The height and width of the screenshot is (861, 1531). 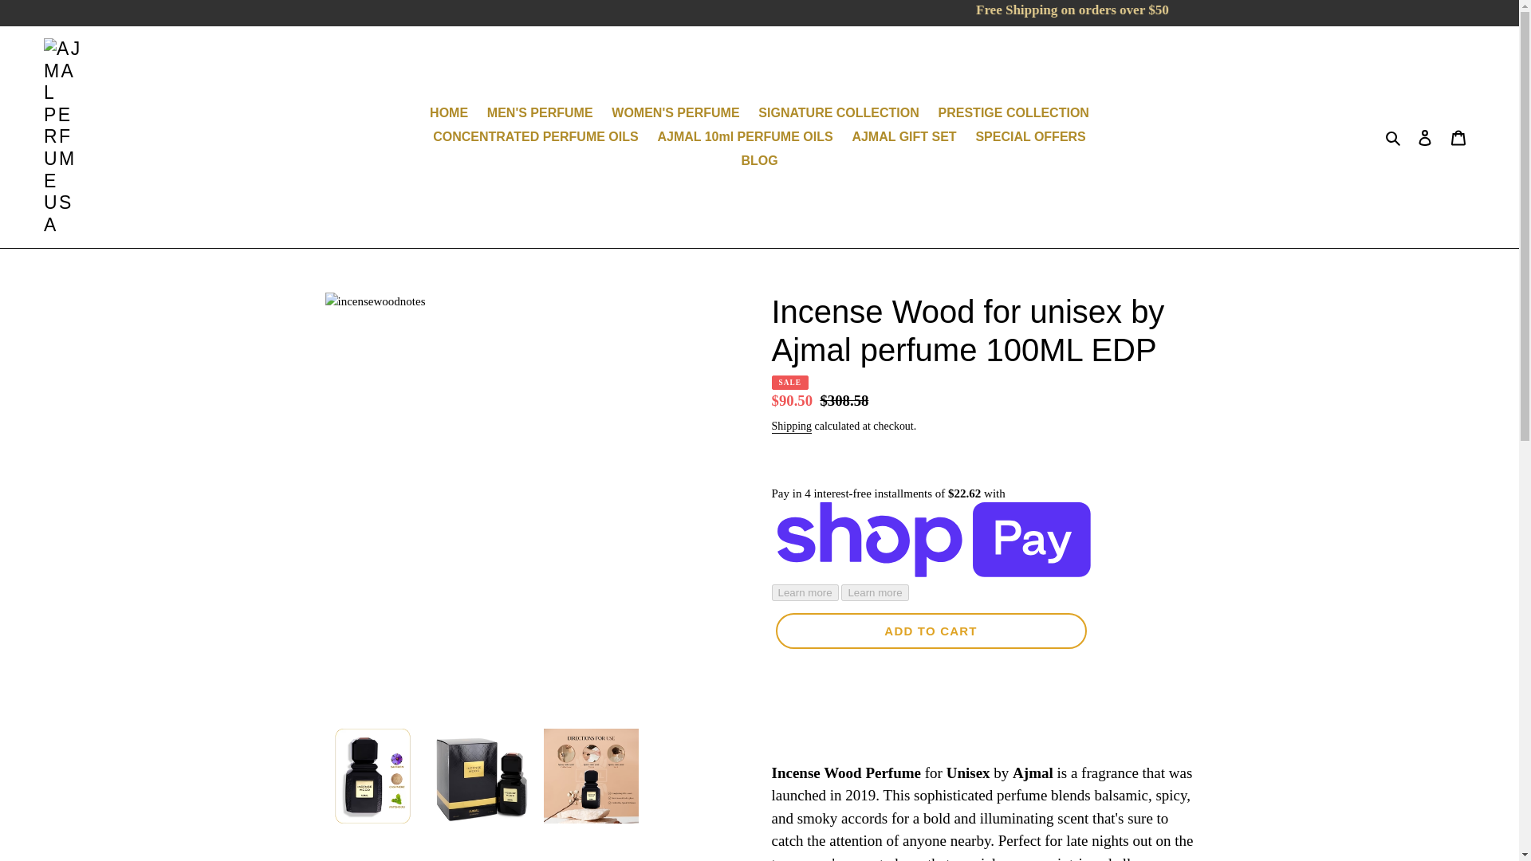 I want to click on SIGNATURE COLLECTION, so click(x=837, y=113).